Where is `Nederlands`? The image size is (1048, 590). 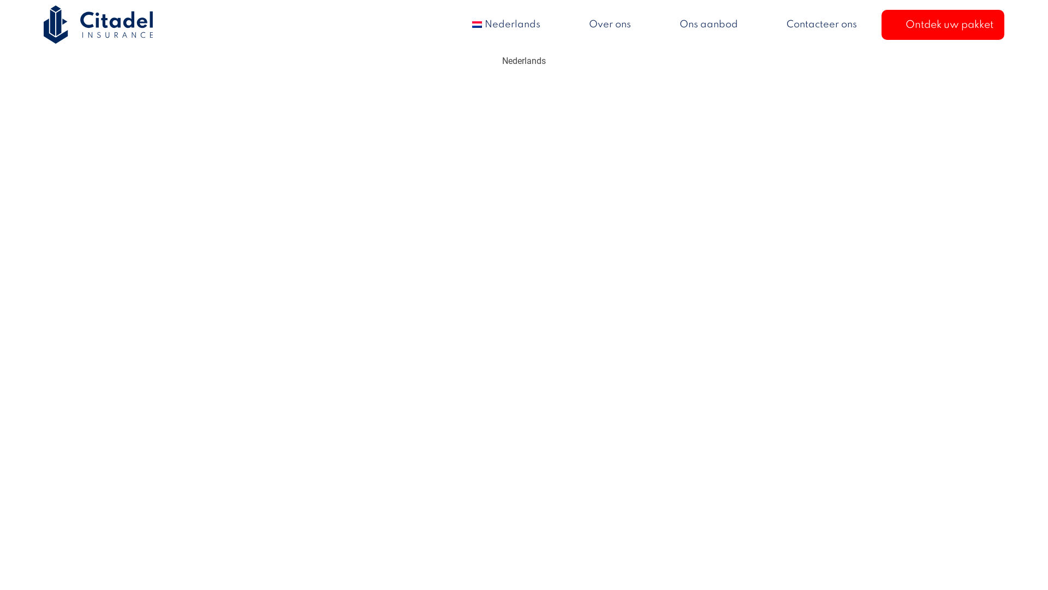
Nederlands is located at coordinates (524, 61).